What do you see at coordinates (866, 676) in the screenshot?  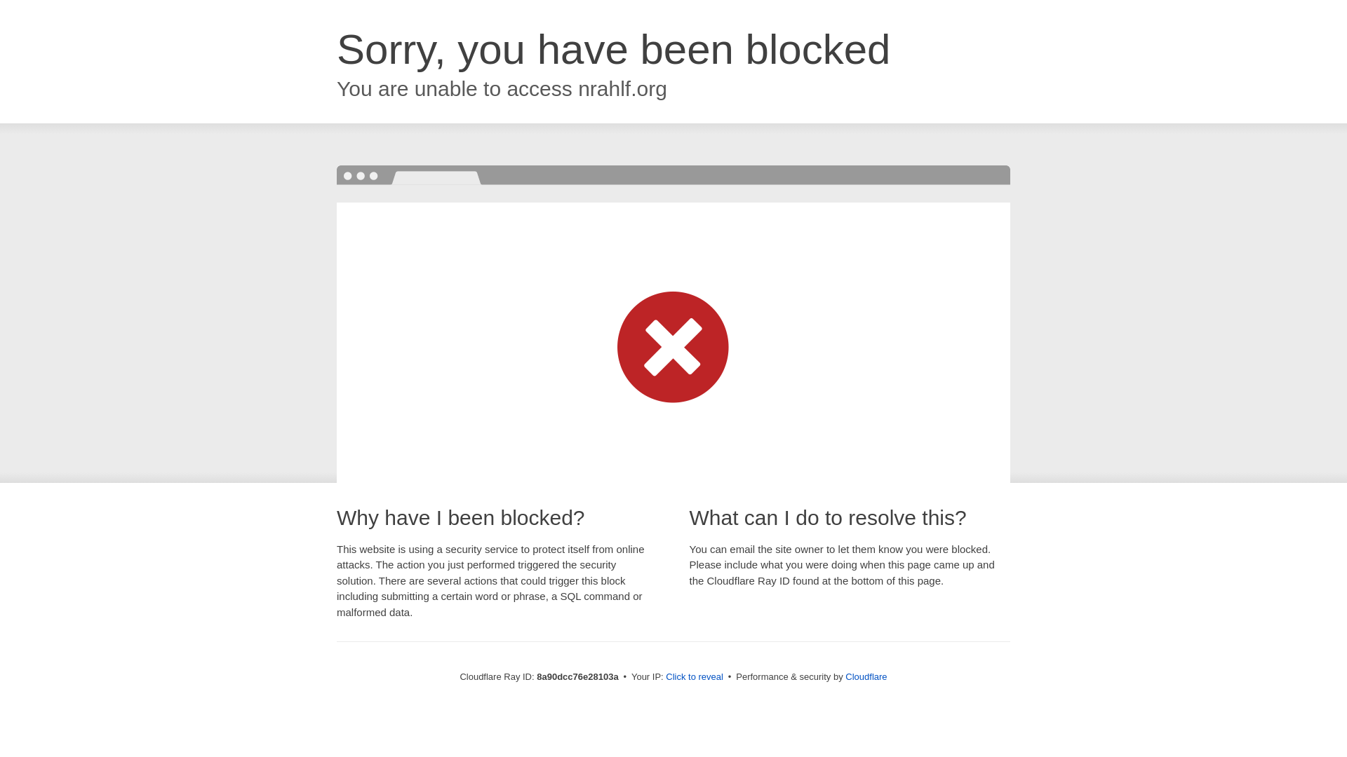 I see `Cloudflare` at bounding box center [866, 676].